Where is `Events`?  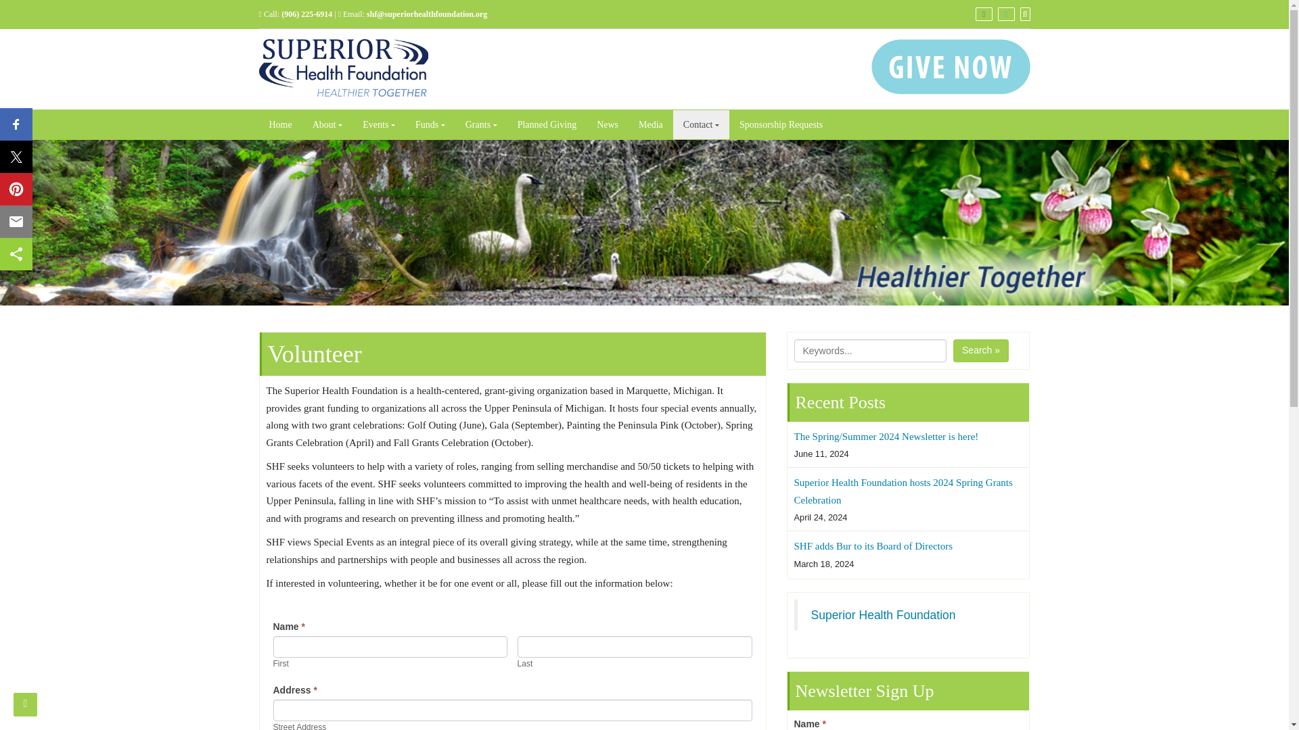
Events is located at coordinates (379, 124).